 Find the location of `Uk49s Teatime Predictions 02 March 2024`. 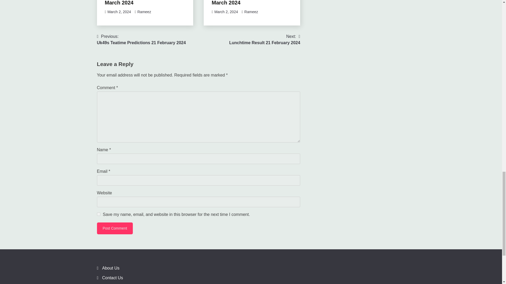

Uk49s Teatime Predictions 02 March 2024 is located at coordinates (265, 39).